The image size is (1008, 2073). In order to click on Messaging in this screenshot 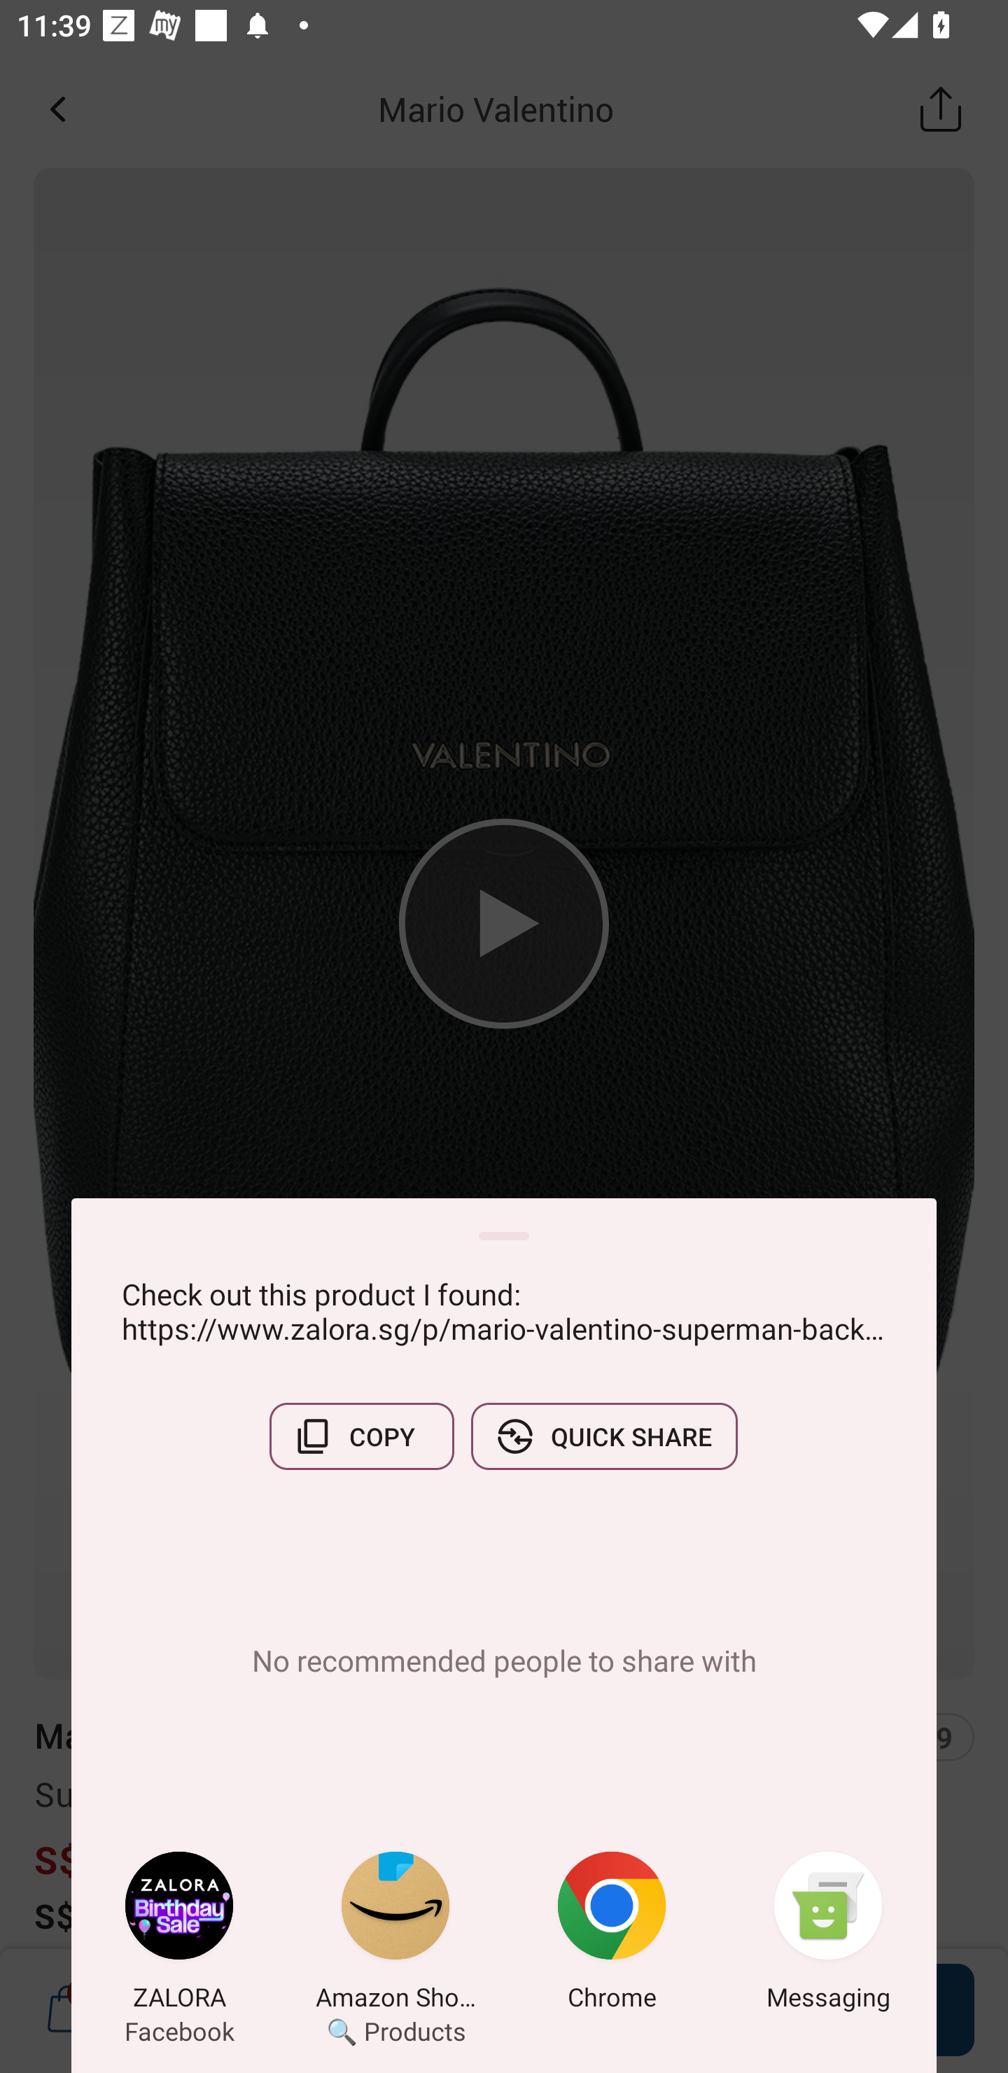, I will do `click(828, 1935)`.